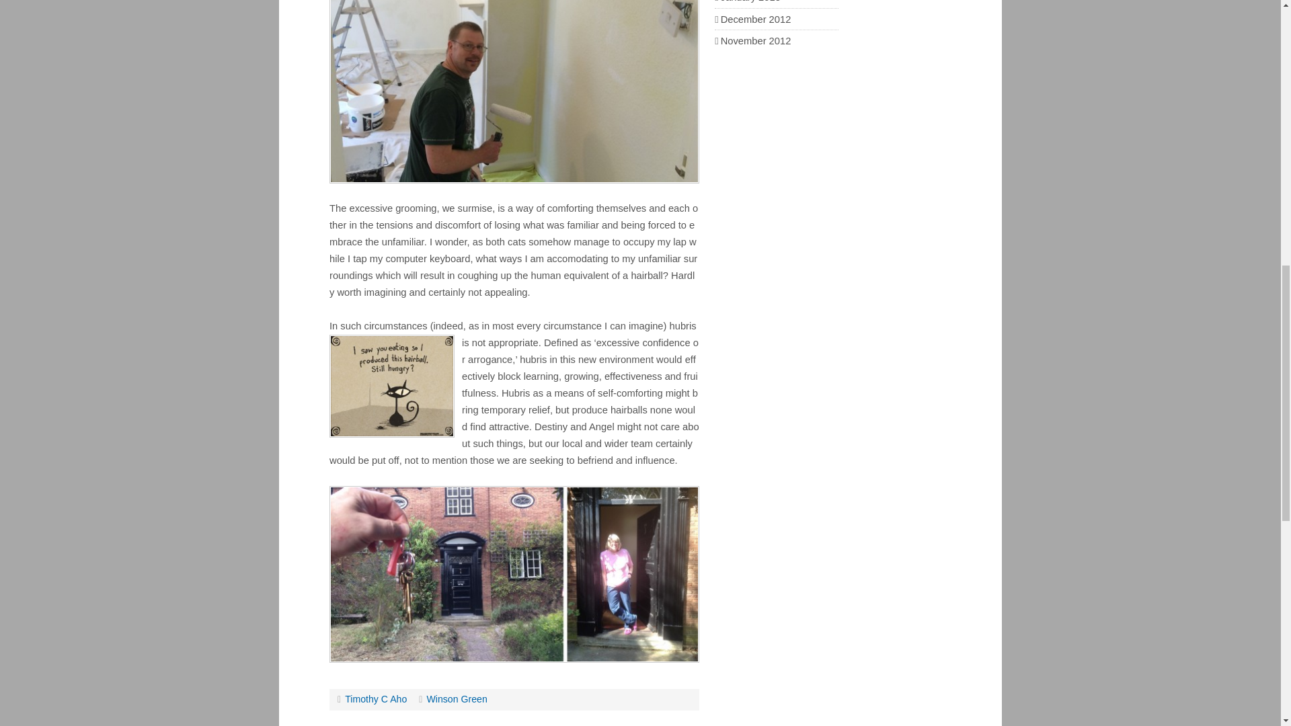  Describe the element at coordinates (756, 40) in the screenshot. I see `November 2012` at that location.